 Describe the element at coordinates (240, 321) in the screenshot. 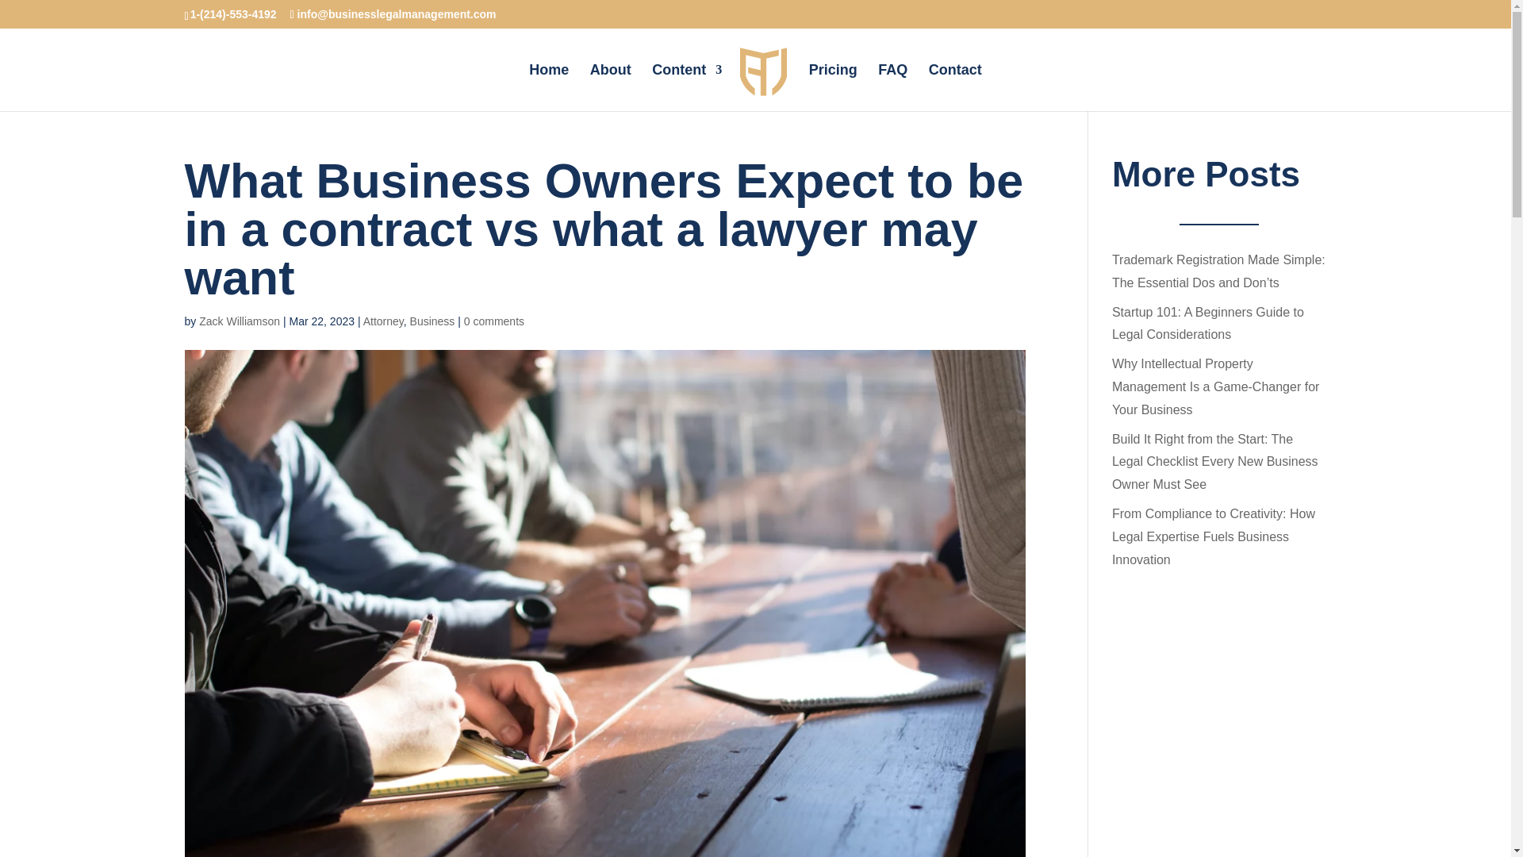

I see `Posts by Zack Williamson` at that location.